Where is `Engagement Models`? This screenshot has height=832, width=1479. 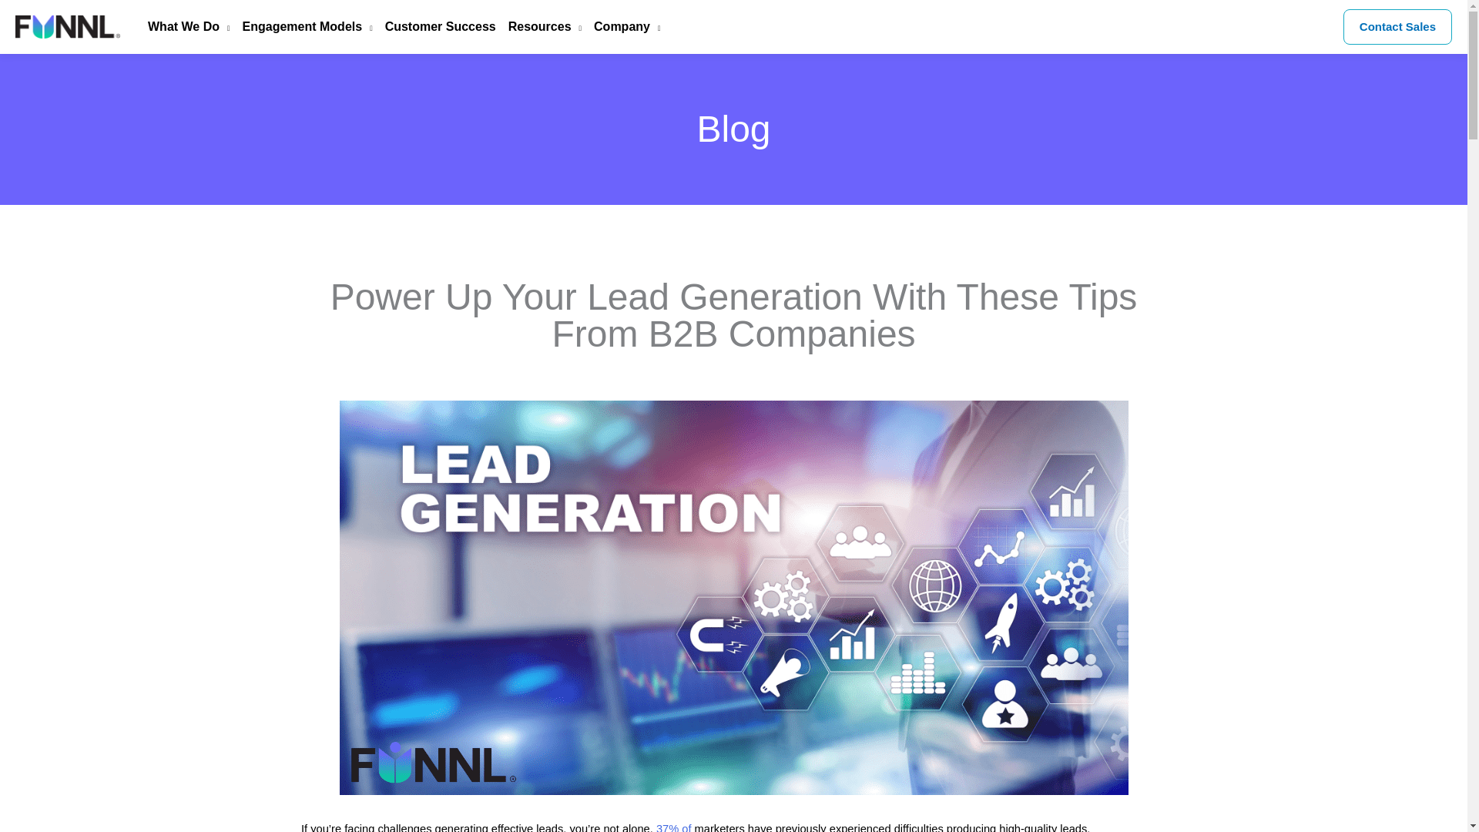 Engagement Models is located at coordinates (301, 27).